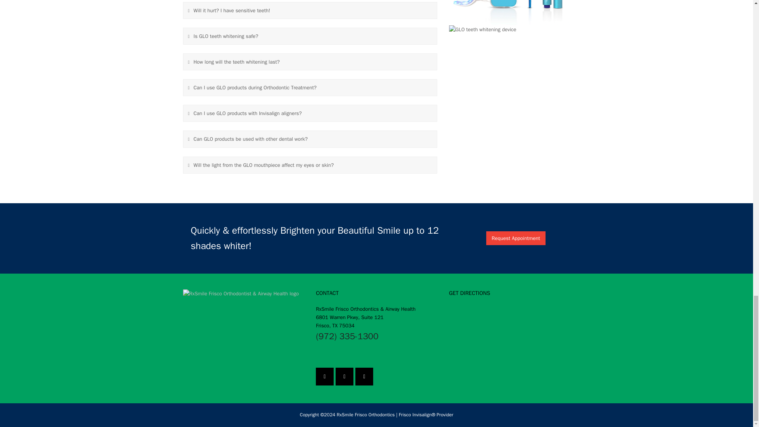 This screenshot has width=759, height=427. I want to click on YouTube, so click(364, 376).